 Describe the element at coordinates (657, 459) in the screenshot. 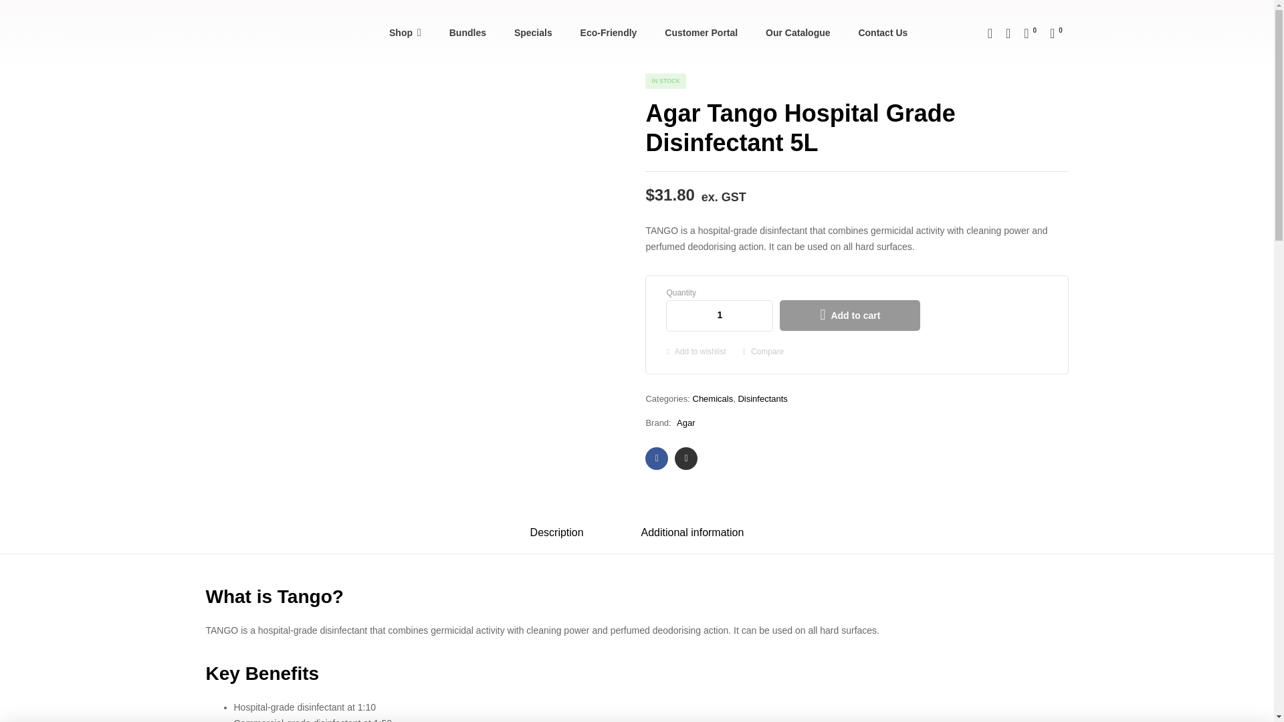

I see `Share on facebook` at that location.